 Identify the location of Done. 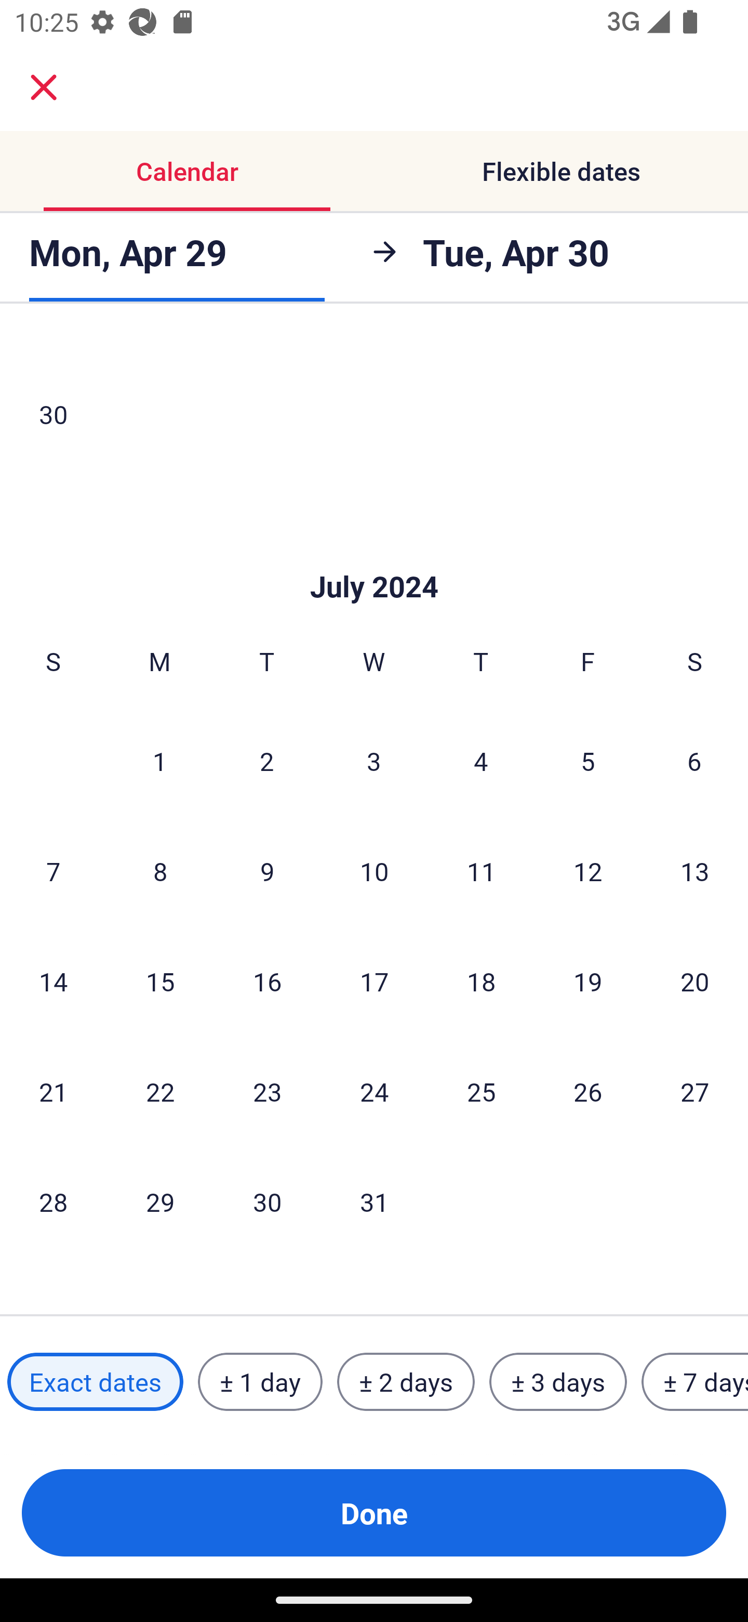
(374, 1513).